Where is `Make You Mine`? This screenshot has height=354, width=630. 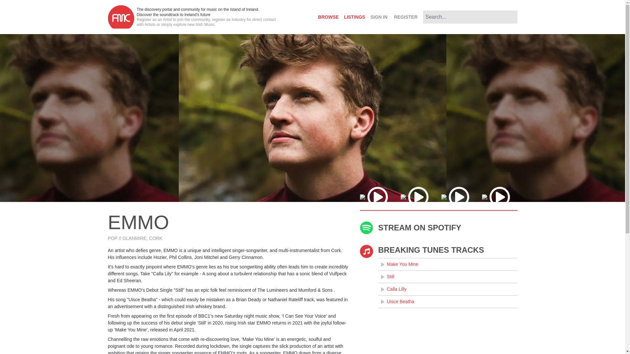 Make You Mine is located at coordinates (448, 264).